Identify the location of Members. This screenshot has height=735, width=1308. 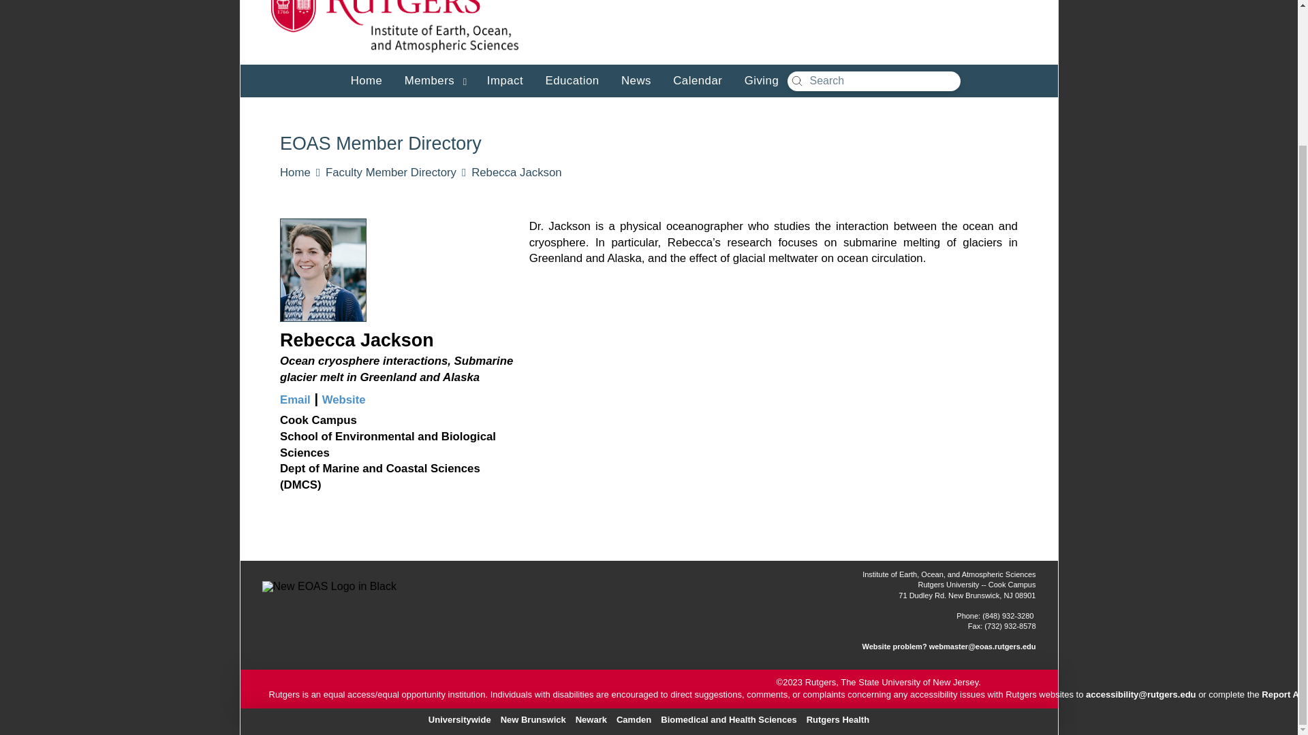
(432, 79).